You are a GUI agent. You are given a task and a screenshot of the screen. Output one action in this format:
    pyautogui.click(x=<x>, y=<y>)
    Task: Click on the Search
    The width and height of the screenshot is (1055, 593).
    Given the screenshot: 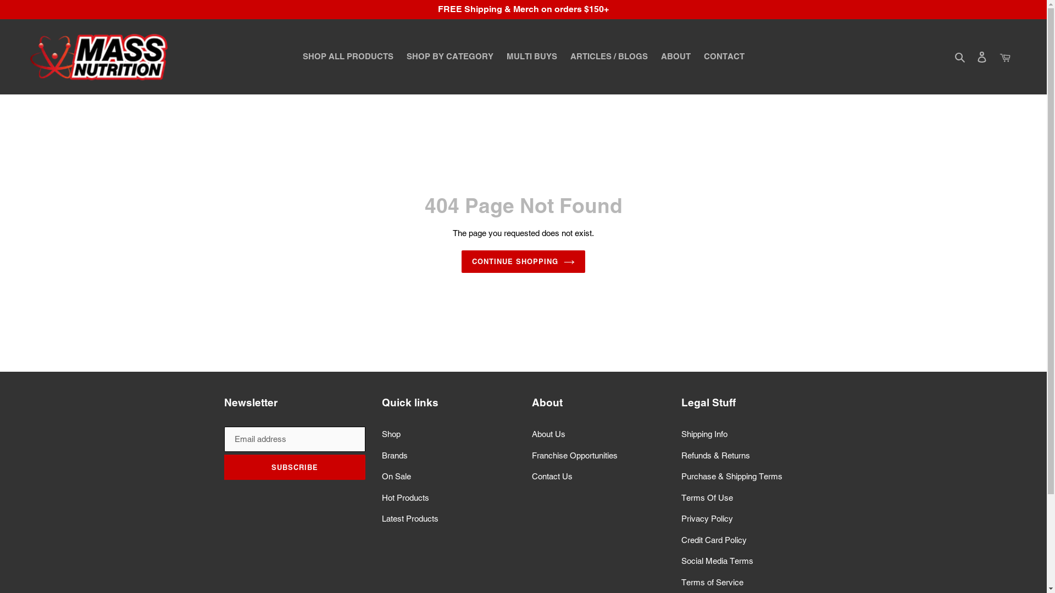 What is the action you would take?
    pyautogui.click(x=960, y=57)
    